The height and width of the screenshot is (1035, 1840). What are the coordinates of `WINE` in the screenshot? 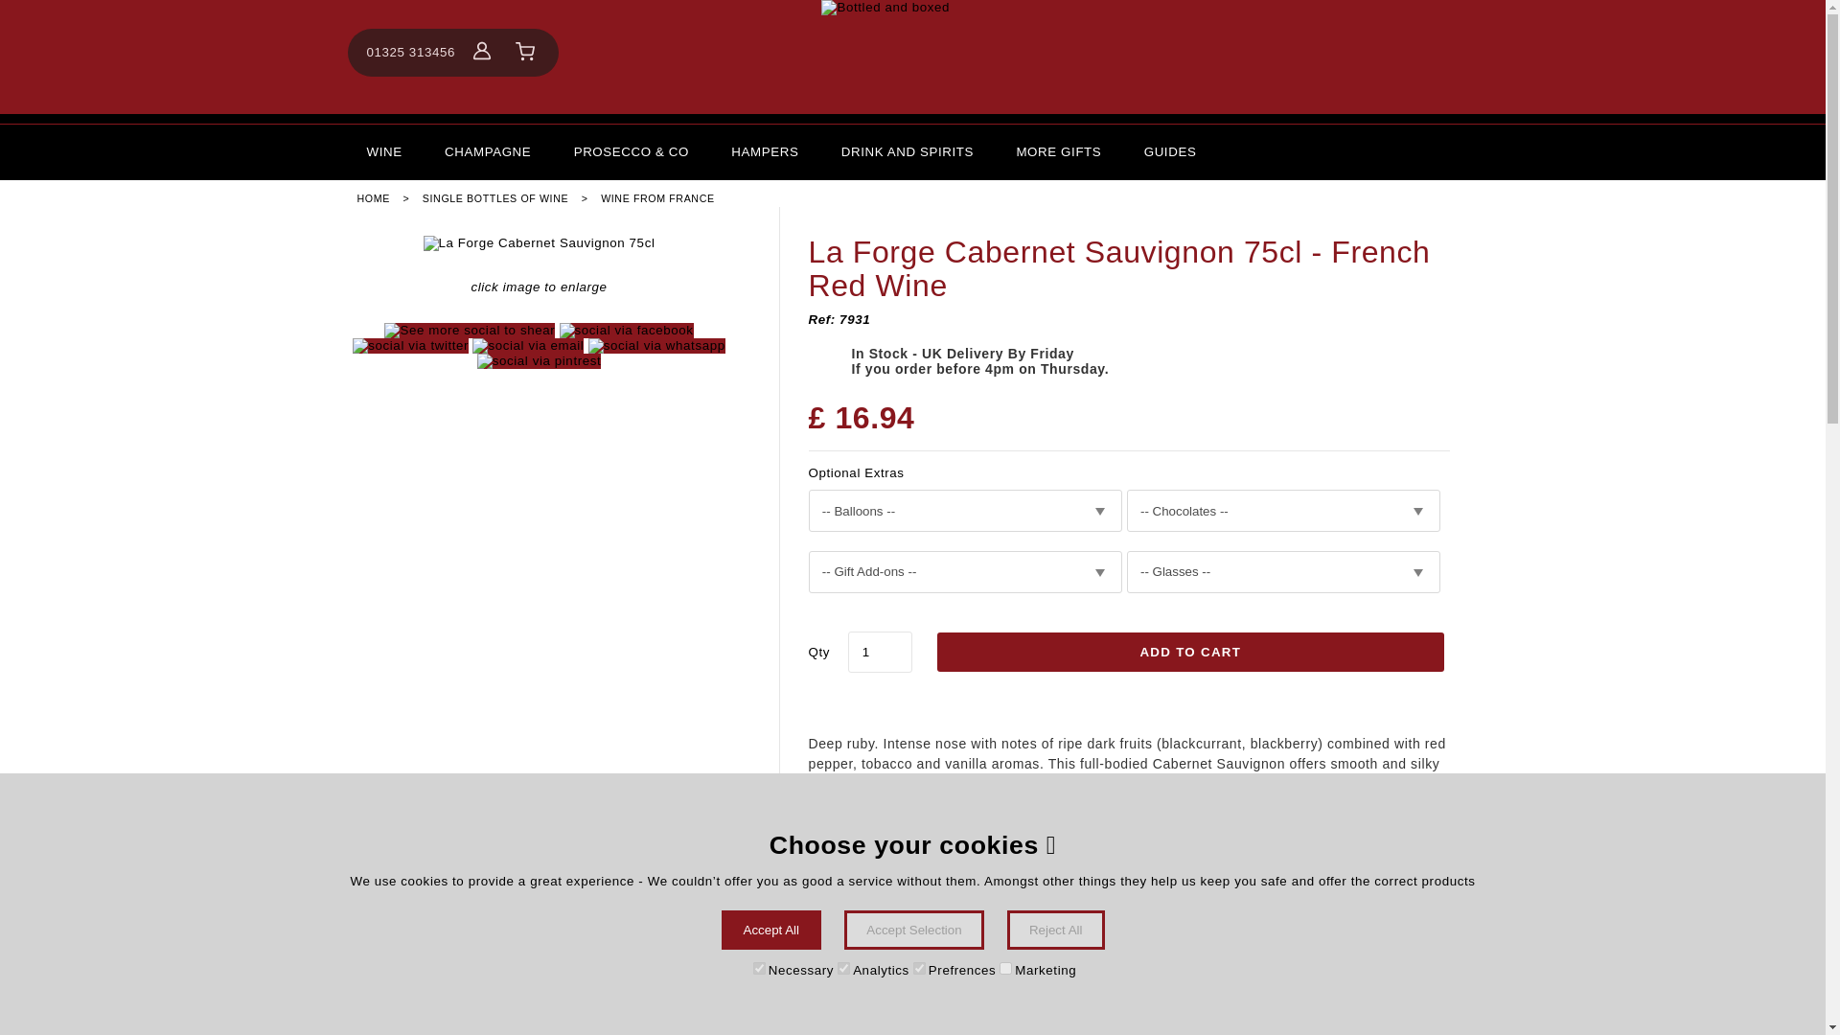 It's located at (383, 151).